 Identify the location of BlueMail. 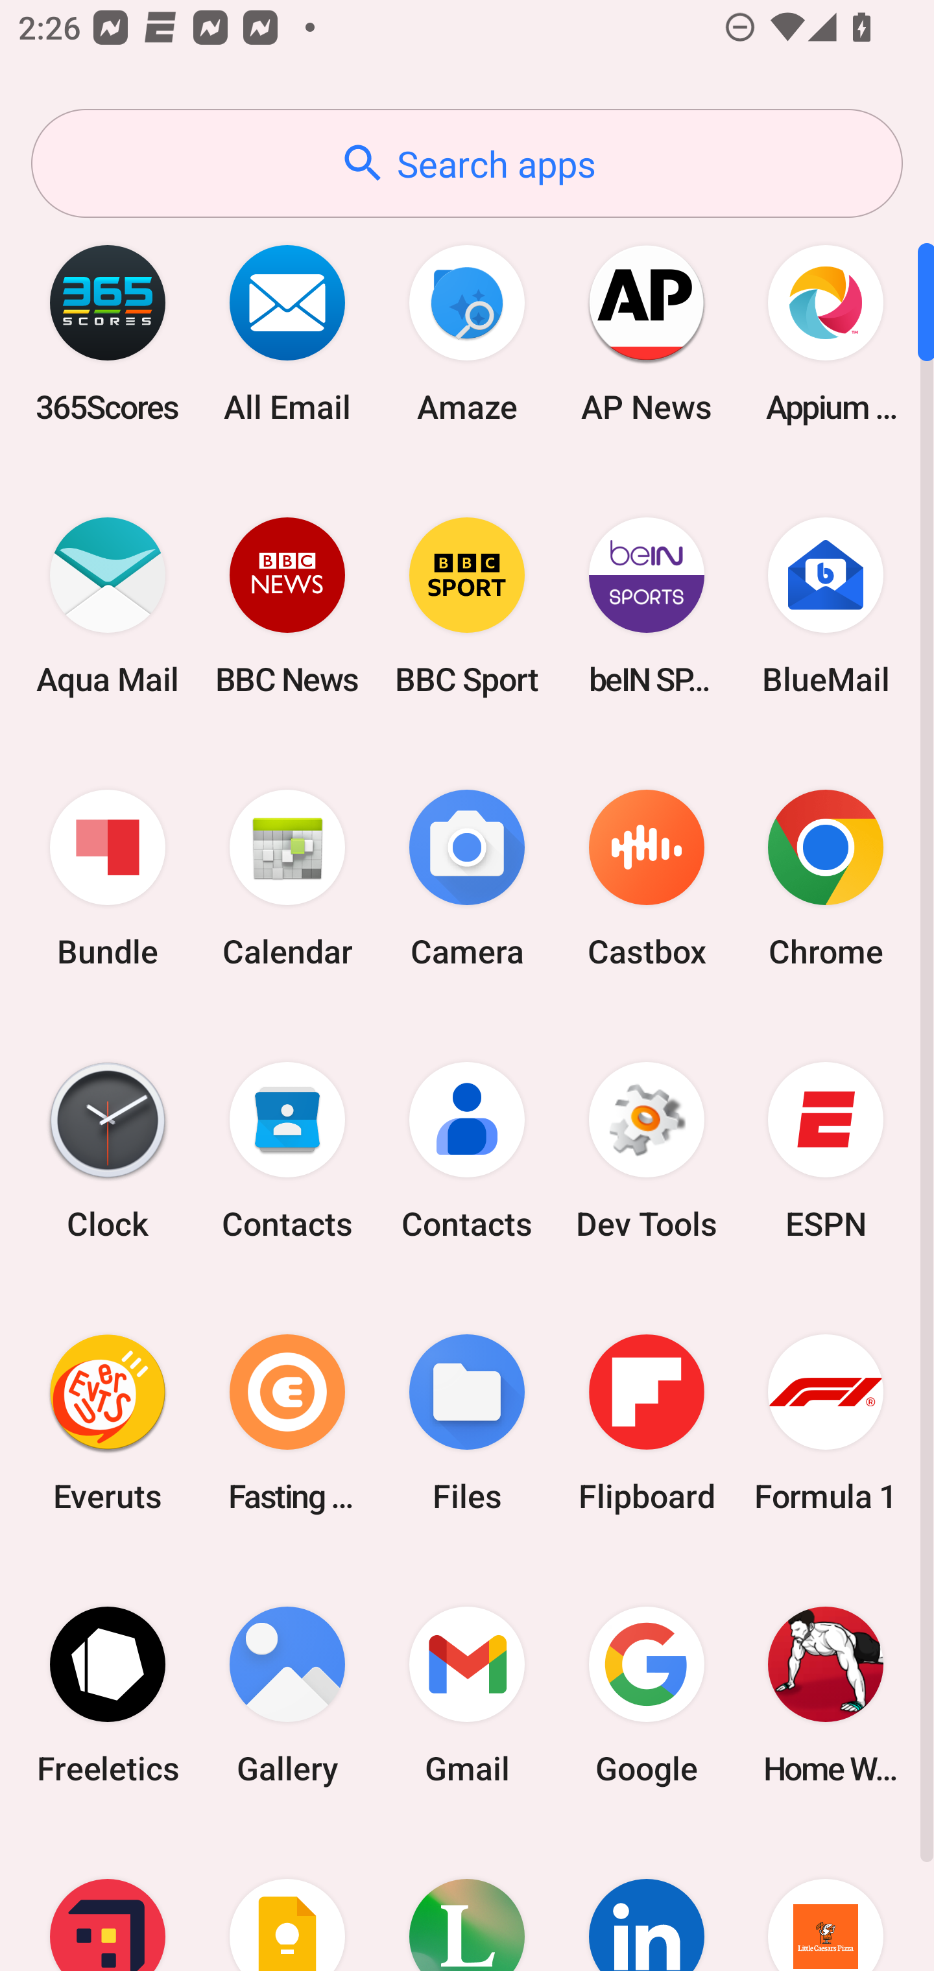
(826, 606).